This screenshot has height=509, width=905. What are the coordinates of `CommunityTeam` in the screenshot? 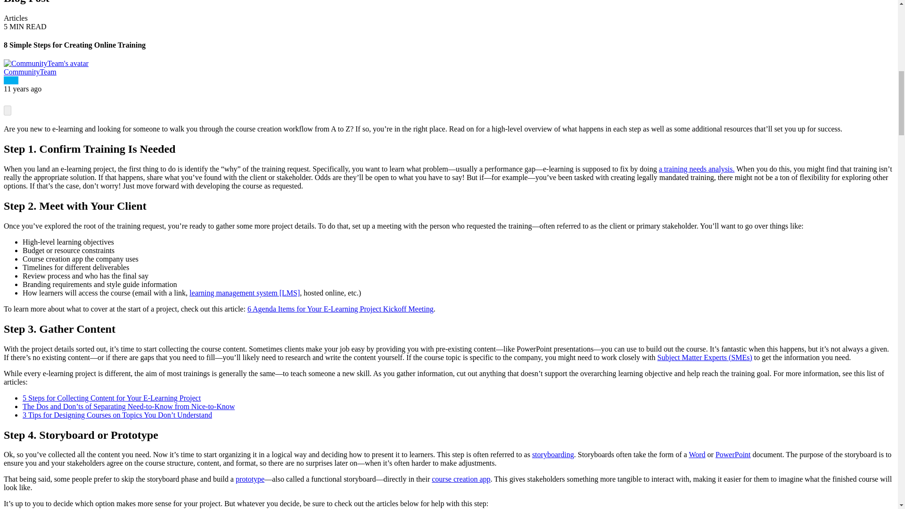 It's located at (30, 72).